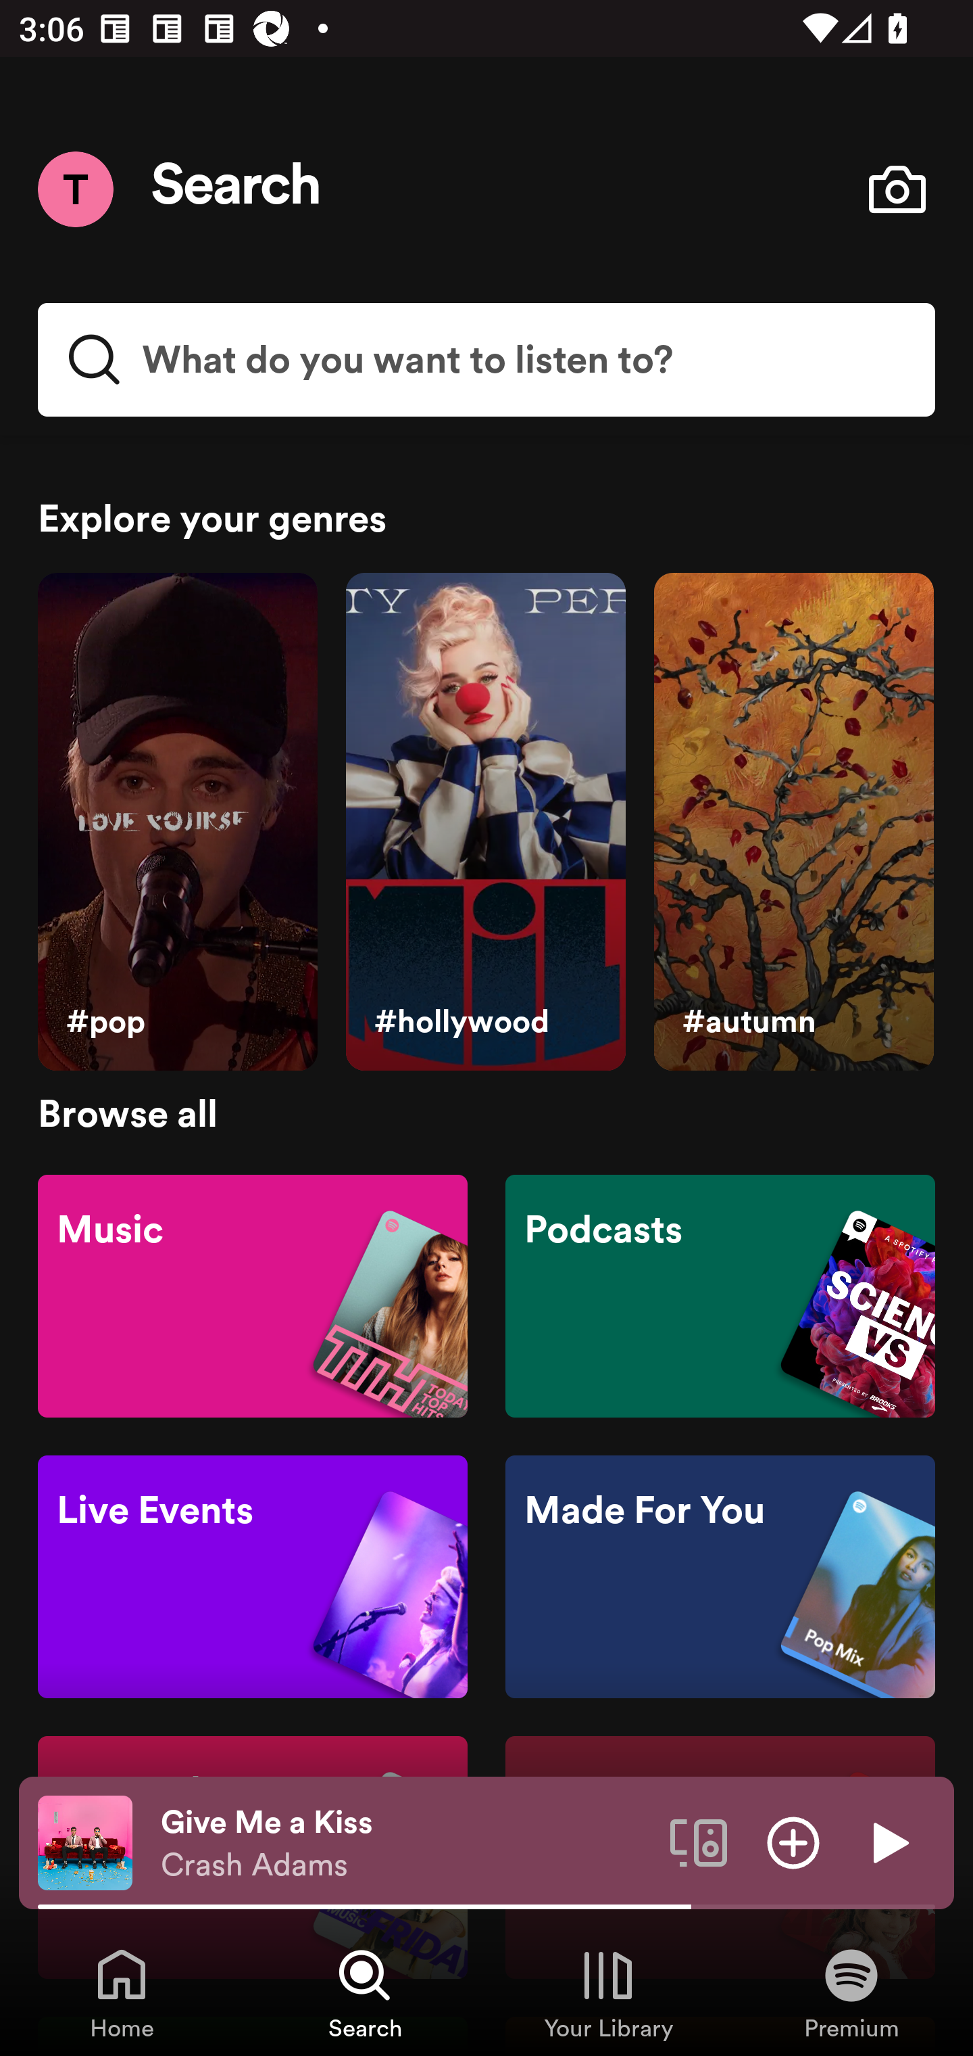 This screenshot has height=2056, width=973. I want to click on The cover art of the currently playing track, so click(85, 1842).